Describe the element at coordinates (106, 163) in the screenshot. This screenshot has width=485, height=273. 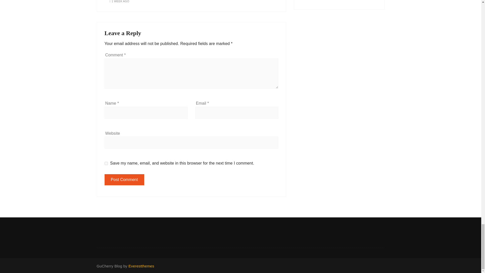
I see `yes` at that location.